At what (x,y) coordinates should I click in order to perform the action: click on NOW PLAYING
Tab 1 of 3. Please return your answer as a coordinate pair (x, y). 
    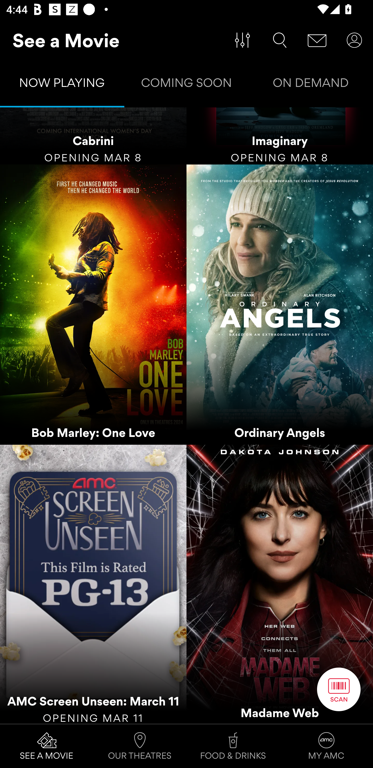
    Looking at the image, I should click on (62, 85).